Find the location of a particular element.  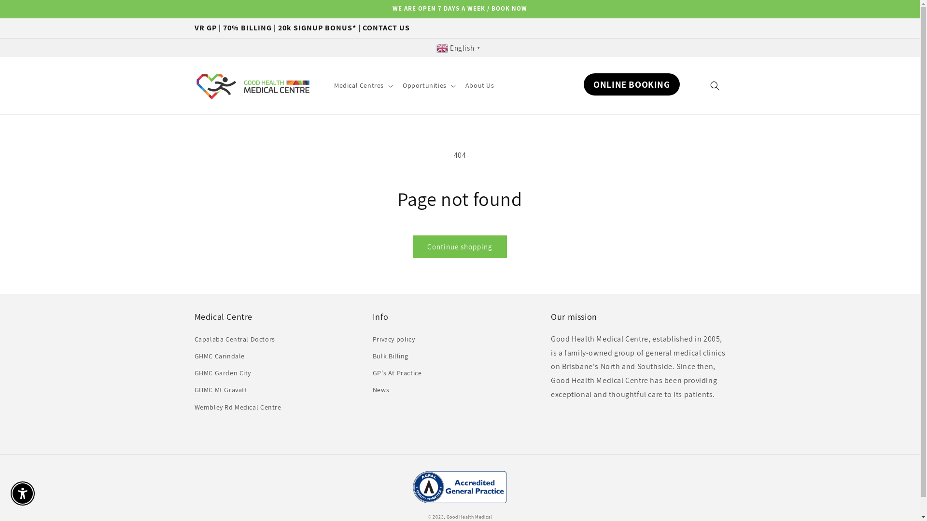

Bulk Billing is located at coordinates (391, 356).